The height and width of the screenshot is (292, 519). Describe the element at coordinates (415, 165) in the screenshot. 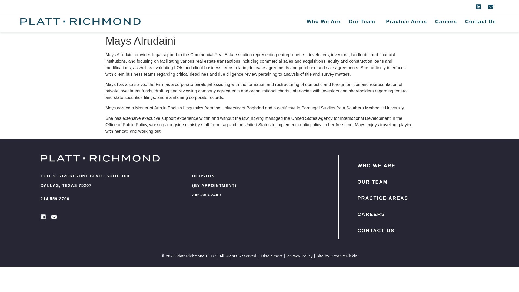

I see `WHO WE ARE` at that location.